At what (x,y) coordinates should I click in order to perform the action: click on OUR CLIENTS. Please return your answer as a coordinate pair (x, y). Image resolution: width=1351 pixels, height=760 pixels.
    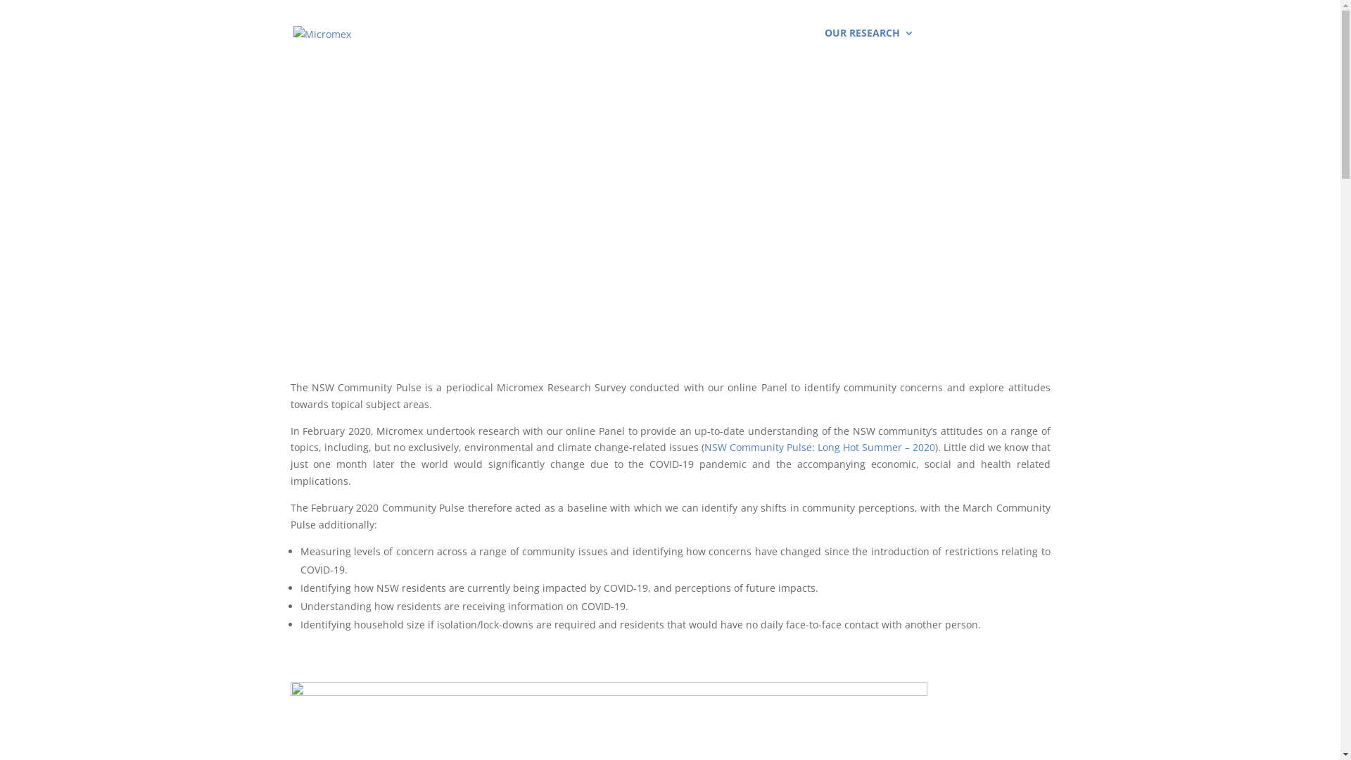
    Looking at the image, I should click on (774, 47).